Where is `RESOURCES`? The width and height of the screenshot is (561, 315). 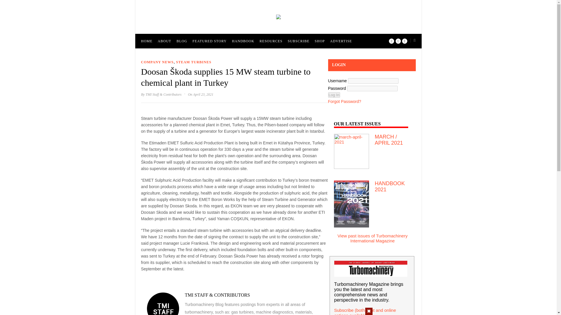 RESOURCES is located at coordinates (271, 41).